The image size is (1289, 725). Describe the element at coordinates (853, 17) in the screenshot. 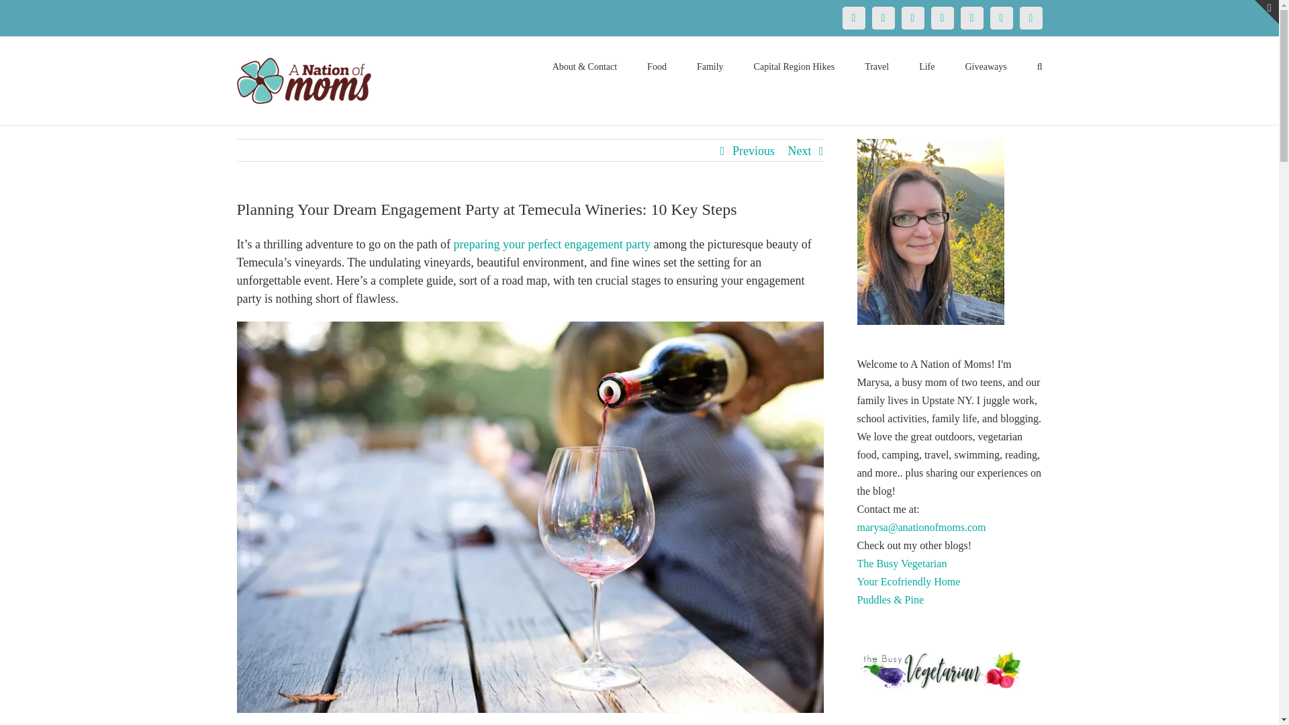

I see `Facebook` at that location.